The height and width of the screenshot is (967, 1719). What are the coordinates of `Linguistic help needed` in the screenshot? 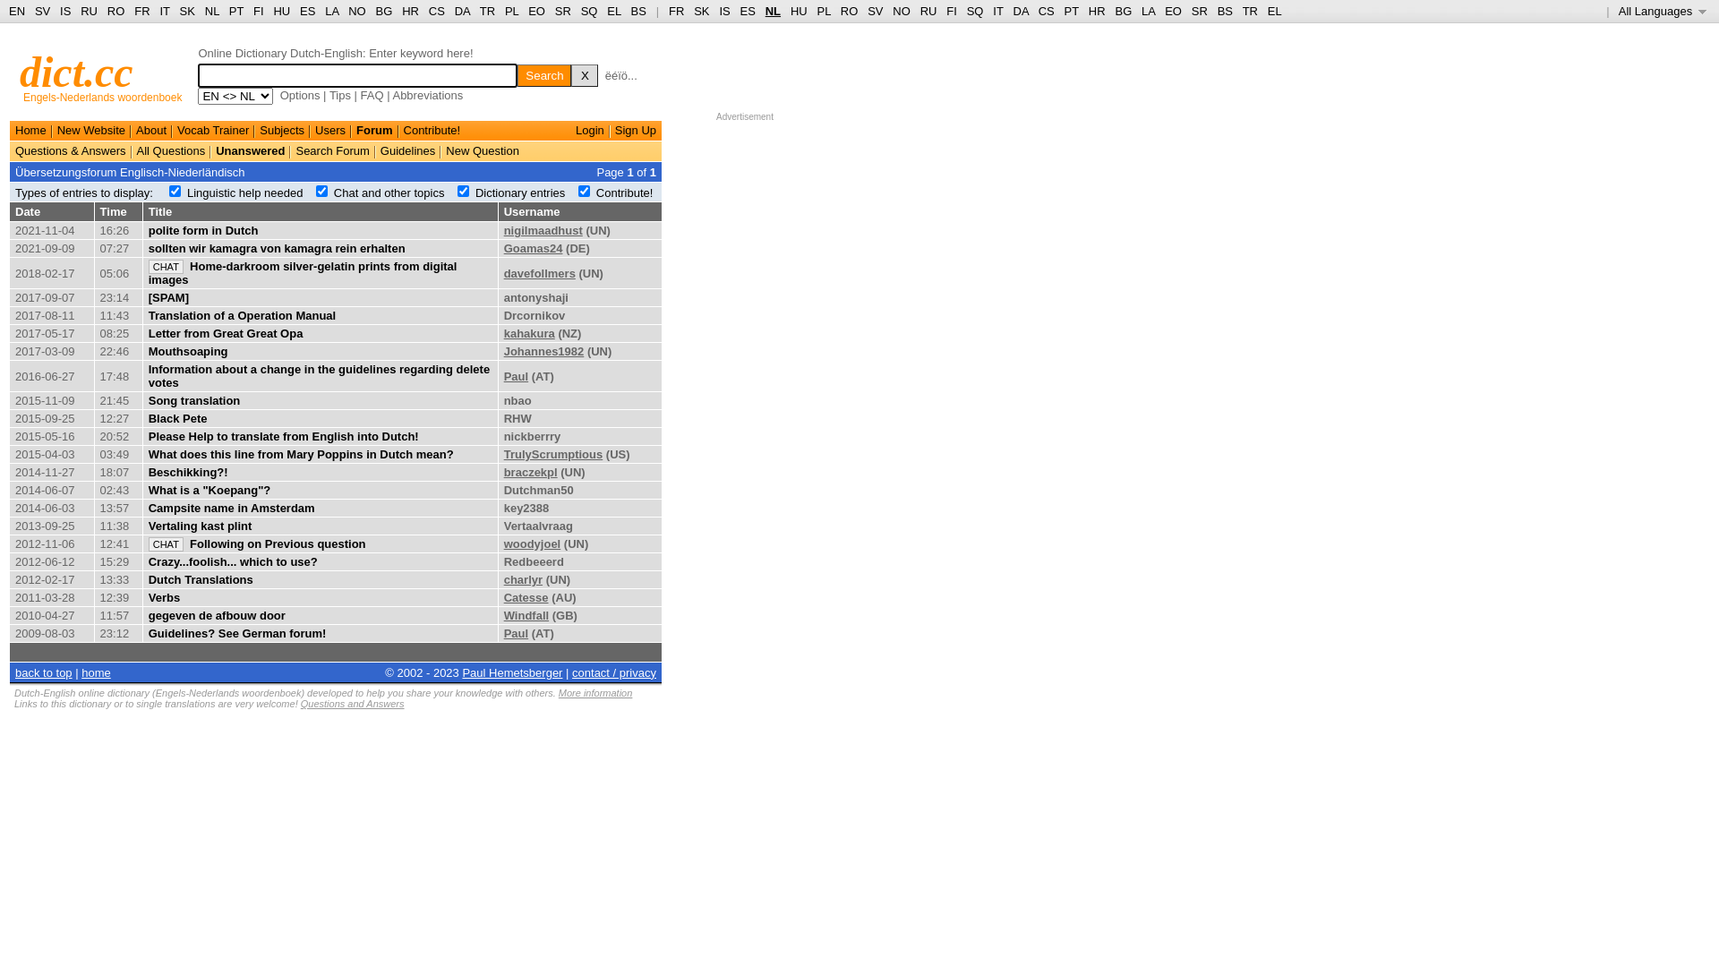 It's located at (245, 193).